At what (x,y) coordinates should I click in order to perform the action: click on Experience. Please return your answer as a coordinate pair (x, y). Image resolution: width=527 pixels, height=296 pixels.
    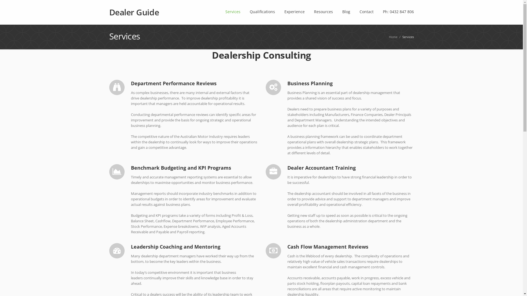
    Looking at the image, I should click on (295, 12).